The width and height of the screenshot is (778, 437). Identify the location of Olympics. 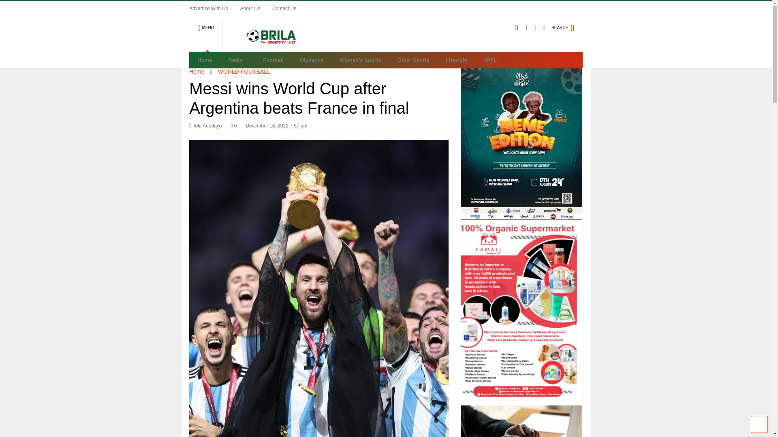
(312, 60).